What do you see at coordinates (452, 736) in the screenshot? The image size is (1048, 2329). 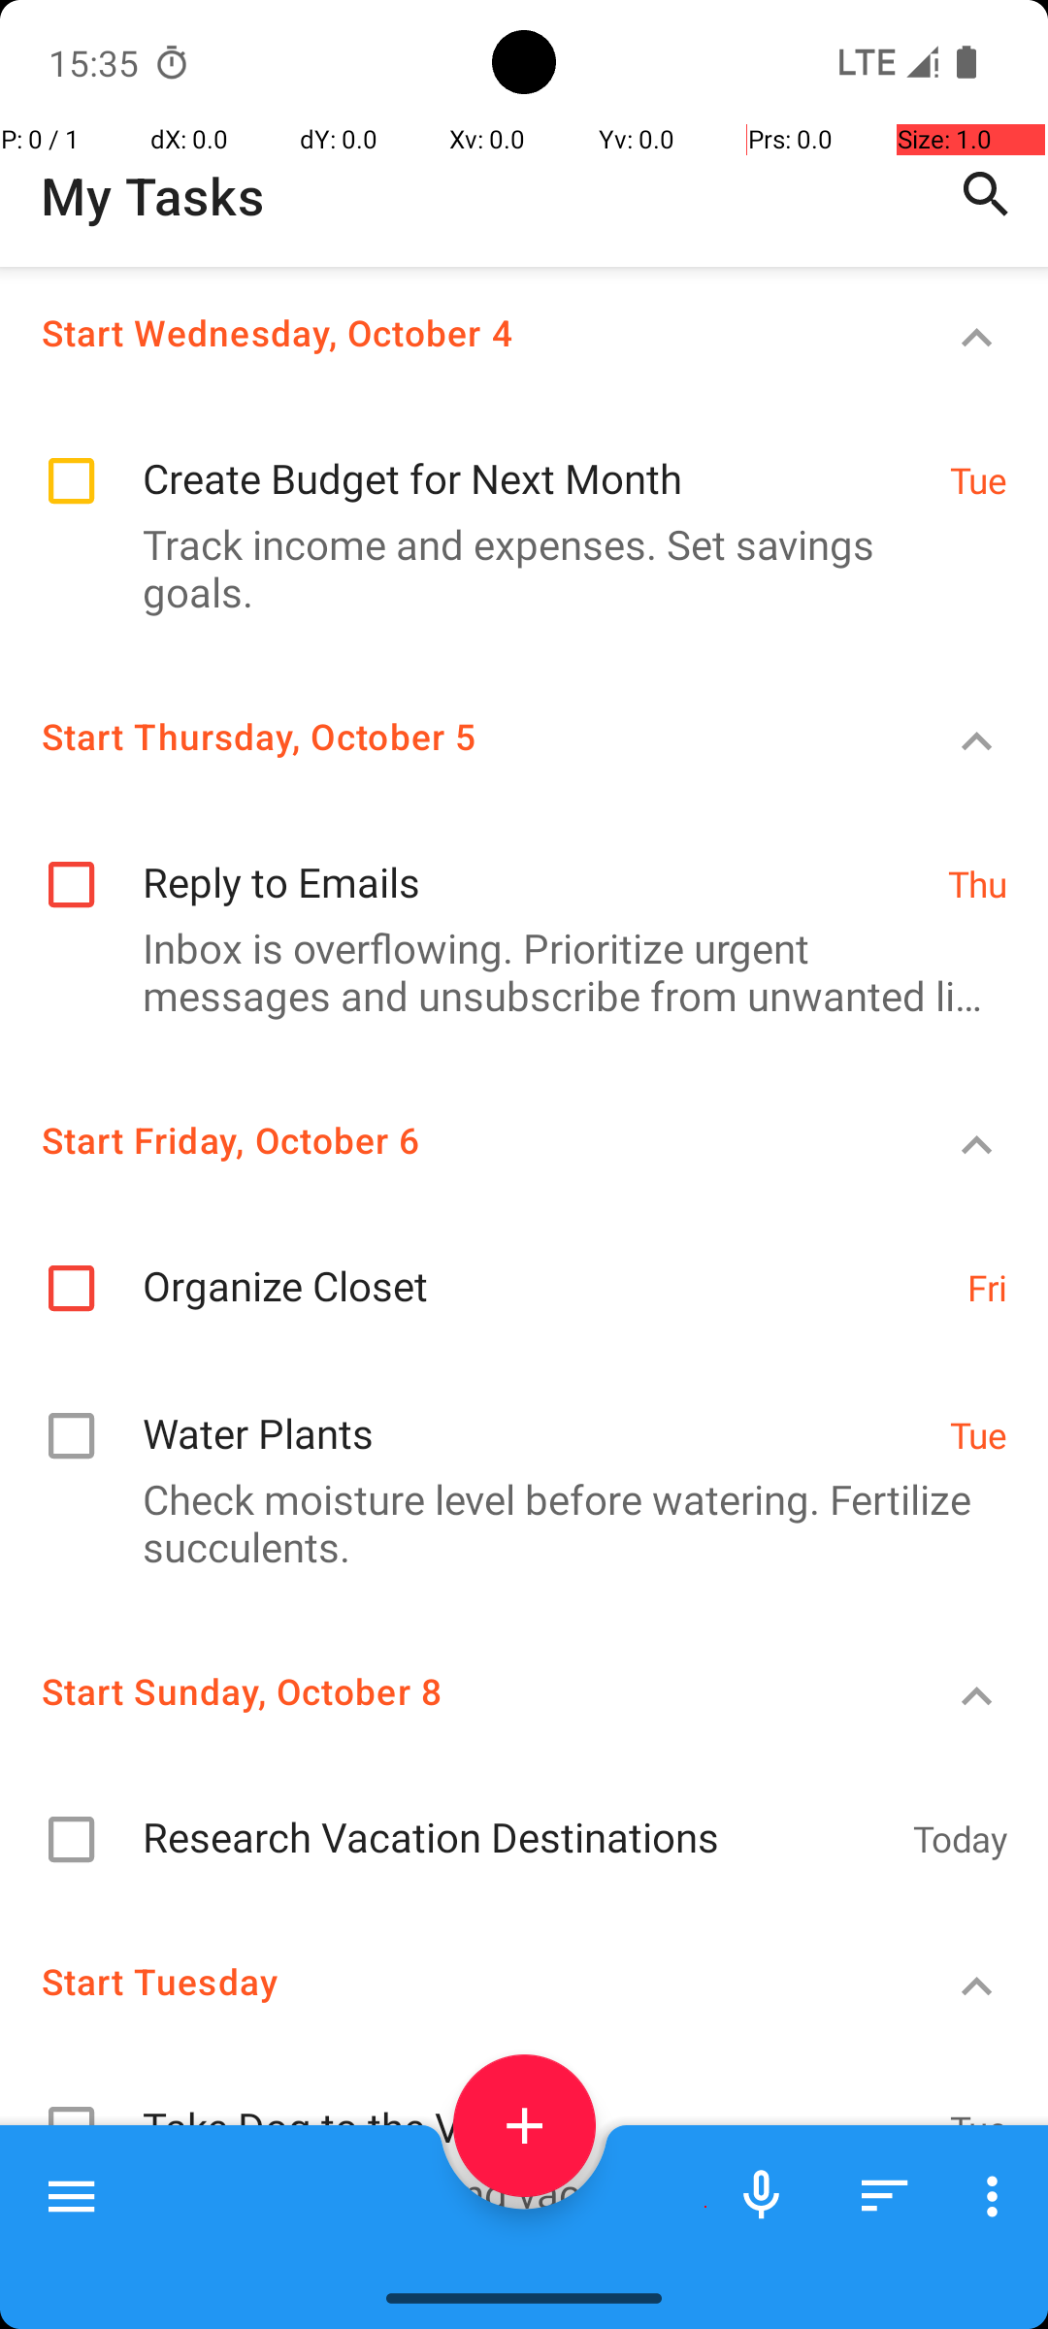 I see `Start Thursday, October 5` at bounding box center [452, 736].